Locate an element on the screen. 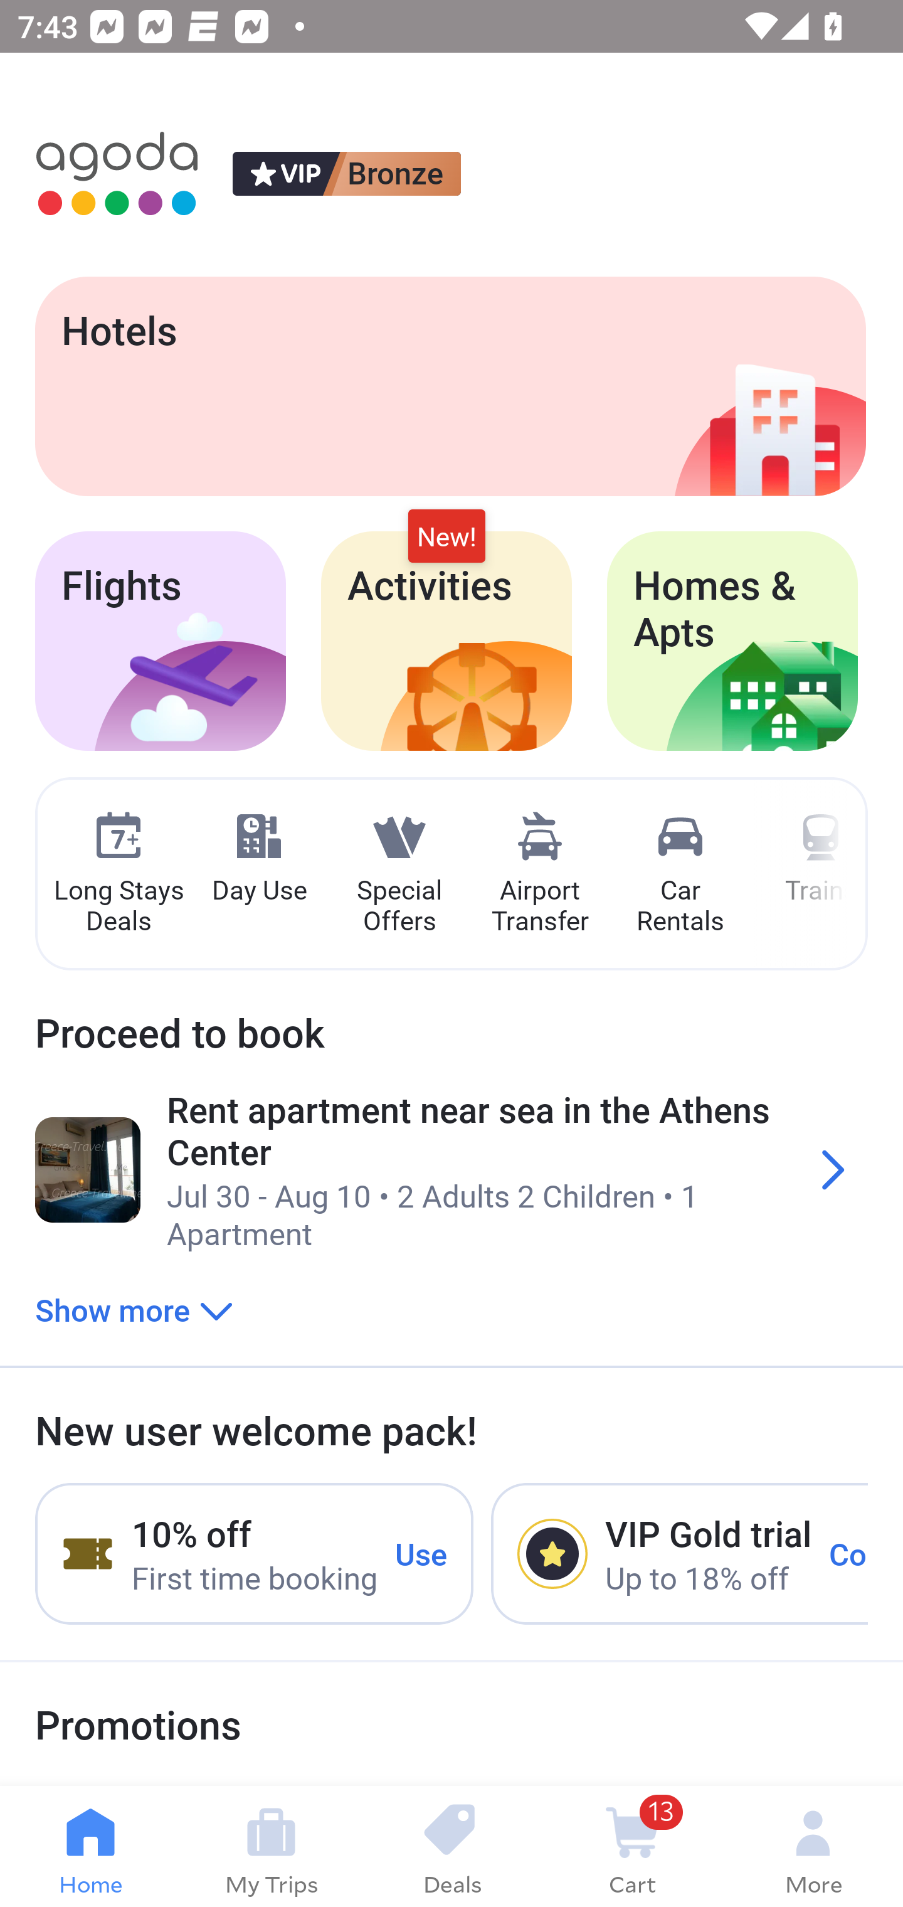 The image size is (903, 1907). Home is located at coordinates (90, 1847).